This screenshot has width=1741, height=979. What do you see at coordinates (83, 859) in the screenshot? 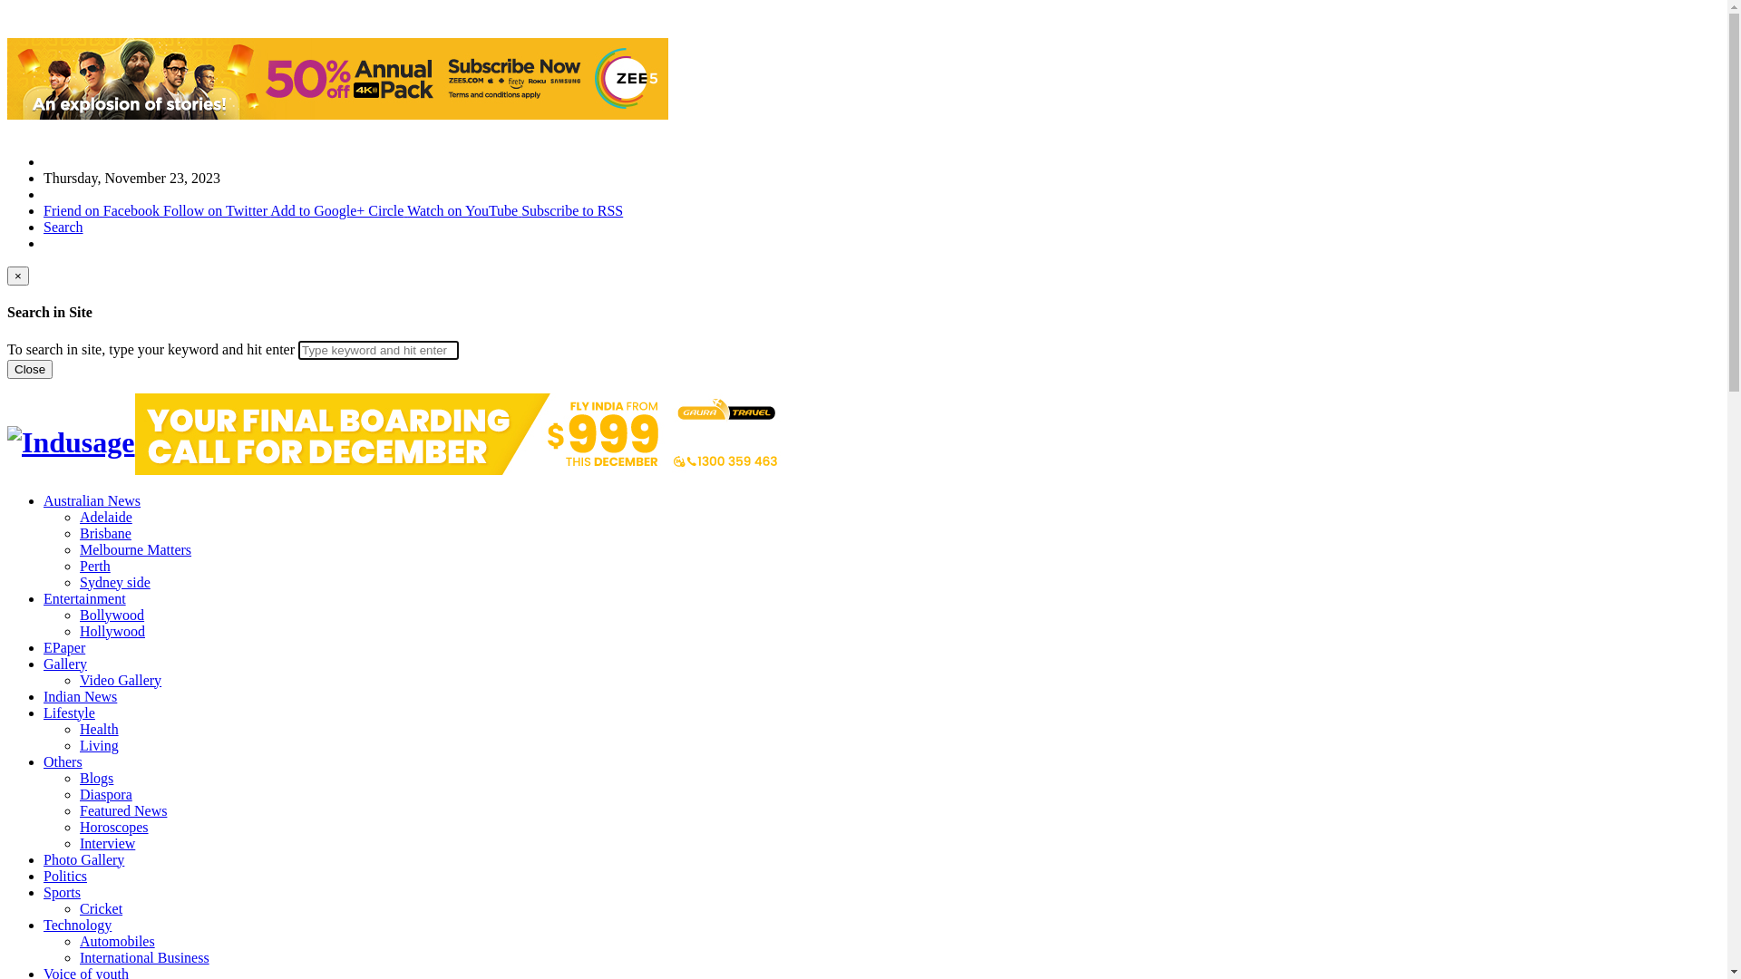
I see `Photo Gallery` at bounding box center [83, 859].